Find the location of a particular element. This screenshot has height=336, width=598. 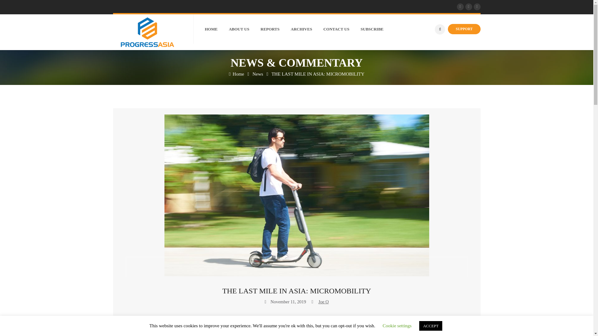

Progress Asia is located at coordinates (236, 74).